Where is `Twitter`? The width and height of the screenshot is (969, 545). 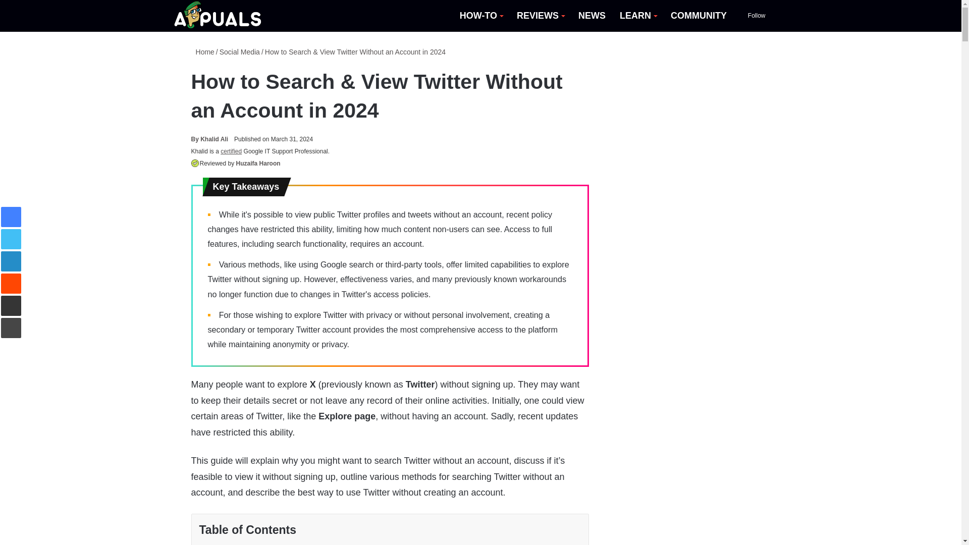 Twitter is located at coordinates (11, 239).